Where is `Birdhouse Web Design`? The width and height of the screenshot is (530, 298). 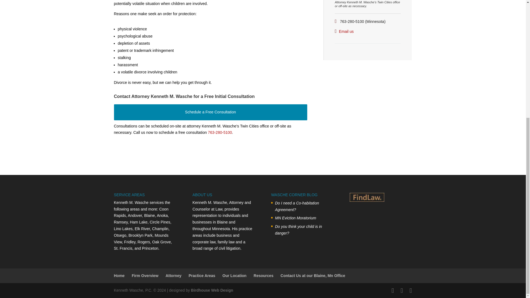 Birdhouse Web Design is located at coordinates (212, 290).